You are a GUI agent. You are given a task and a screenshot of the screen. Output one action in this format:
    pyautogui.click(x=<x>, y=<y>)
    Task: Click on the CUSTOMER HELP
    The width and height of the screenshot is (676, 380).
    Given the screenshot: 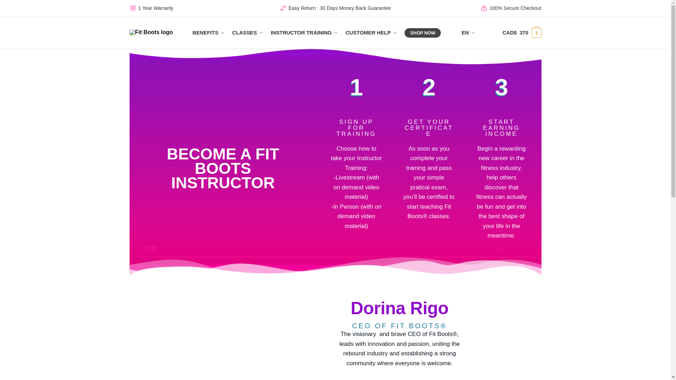 What is the action you would take?
    pyautogui.click(x=371, y=32)
    